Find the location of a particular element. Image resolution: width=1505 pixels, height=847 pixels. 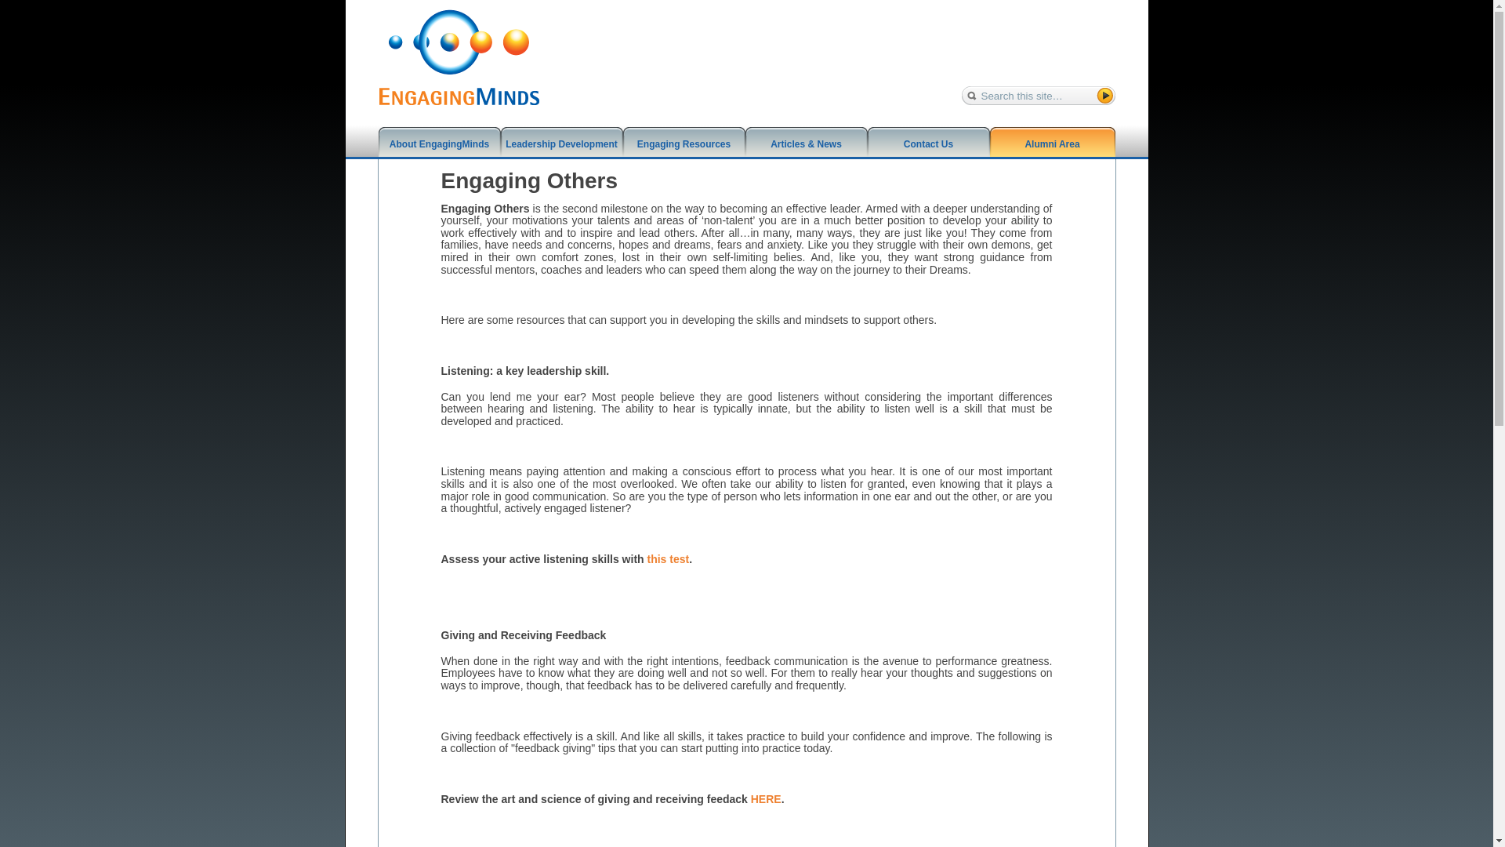

HERE is located at coordinates (766, 798).